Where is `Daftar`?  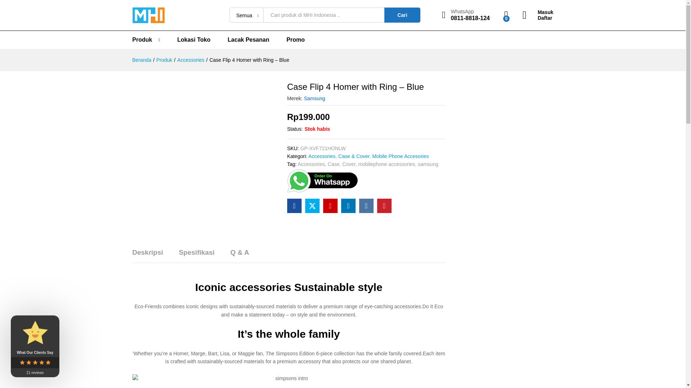
Daftar is located at coordinates (248, 40).